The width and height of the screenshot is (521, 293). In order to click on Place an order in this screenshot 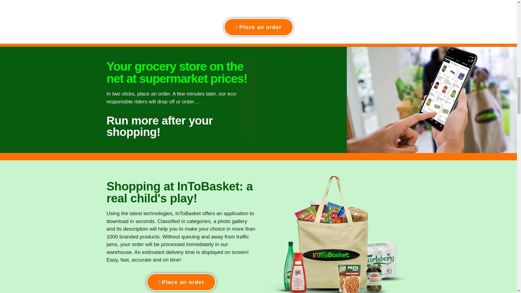, I will do `click(258, 27)`.